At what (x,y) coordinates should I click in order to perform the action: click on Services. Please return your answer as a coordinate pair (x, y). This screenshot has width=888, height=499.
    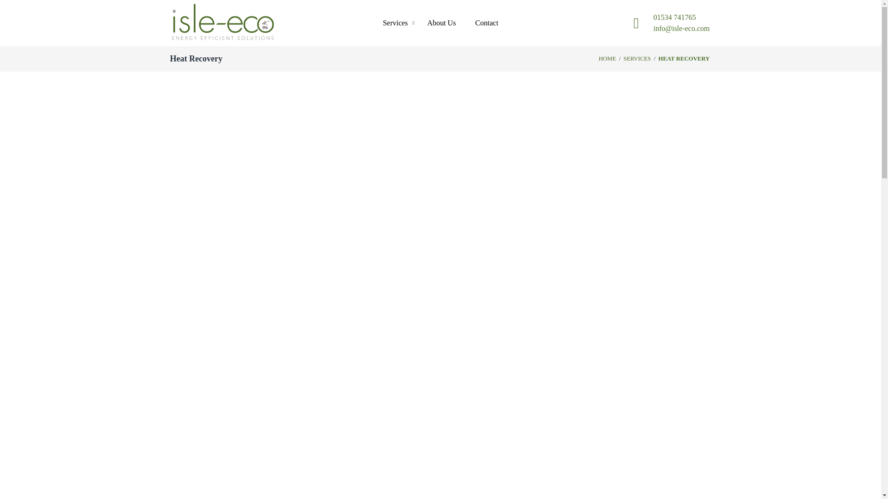
    Looking at the image, I should click on (395, 23).